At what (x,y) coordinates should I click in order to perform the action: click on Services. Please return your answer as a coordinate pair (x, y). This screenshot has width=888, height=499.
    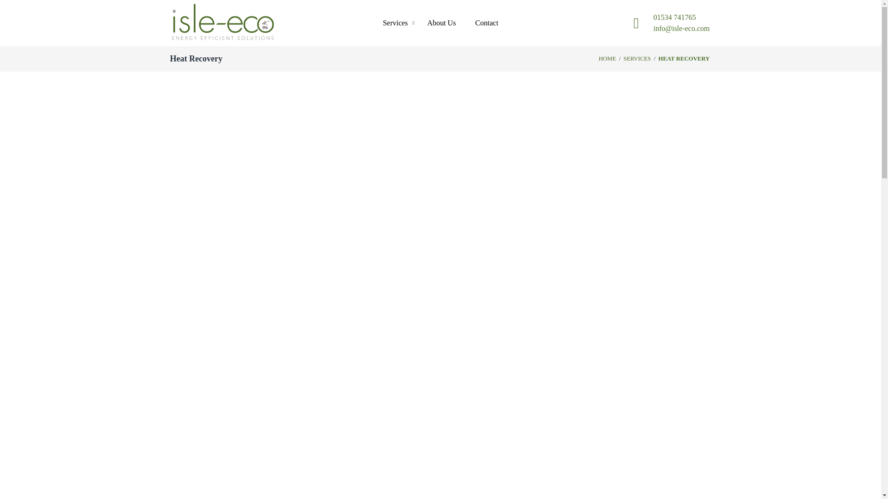
    Looking at the image, I should click on (395, 23).